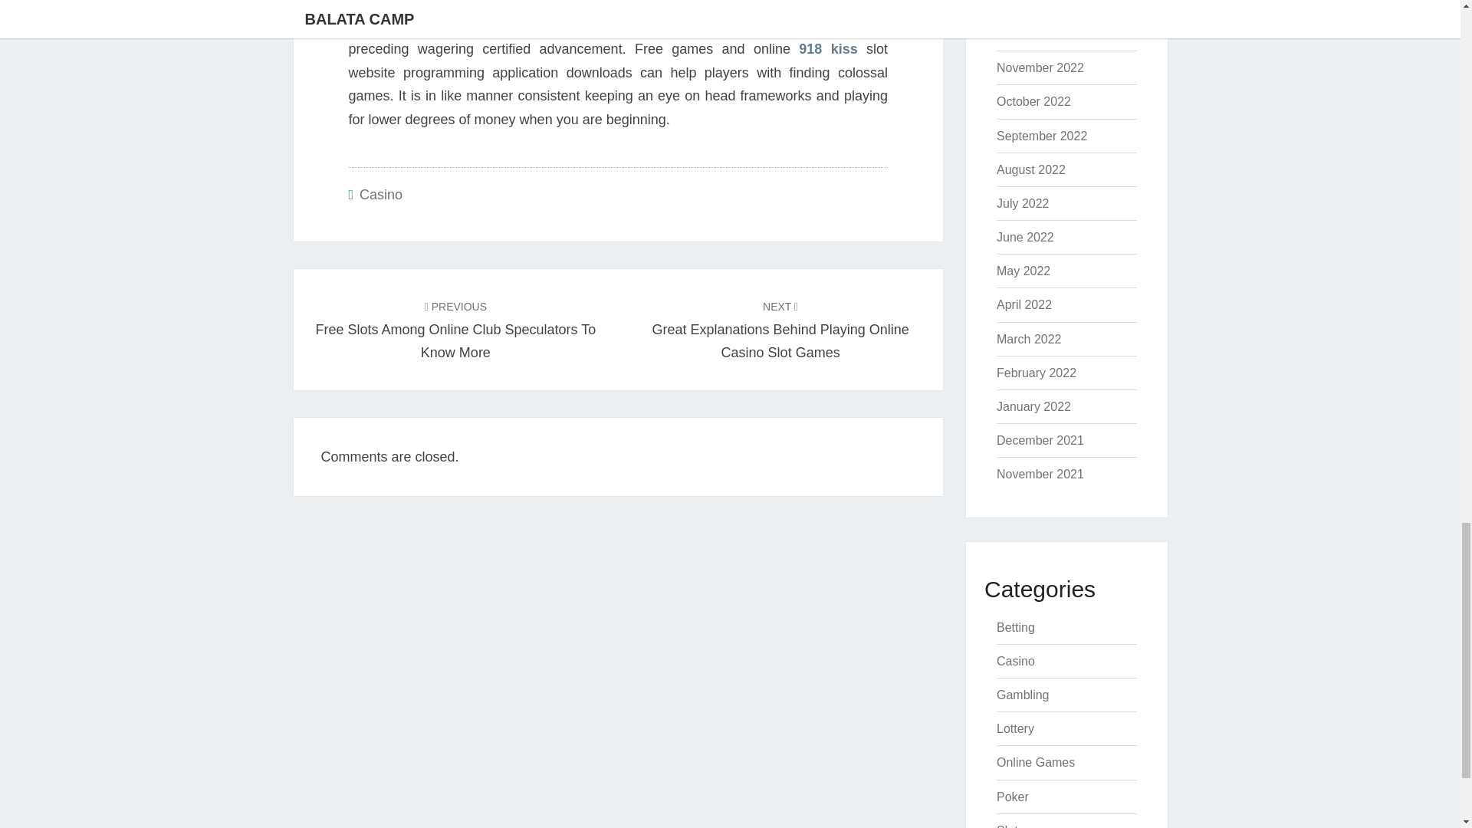  Describe the element at coordinates (1024, 304) in the screenshot. I see `April 2022` at that location.